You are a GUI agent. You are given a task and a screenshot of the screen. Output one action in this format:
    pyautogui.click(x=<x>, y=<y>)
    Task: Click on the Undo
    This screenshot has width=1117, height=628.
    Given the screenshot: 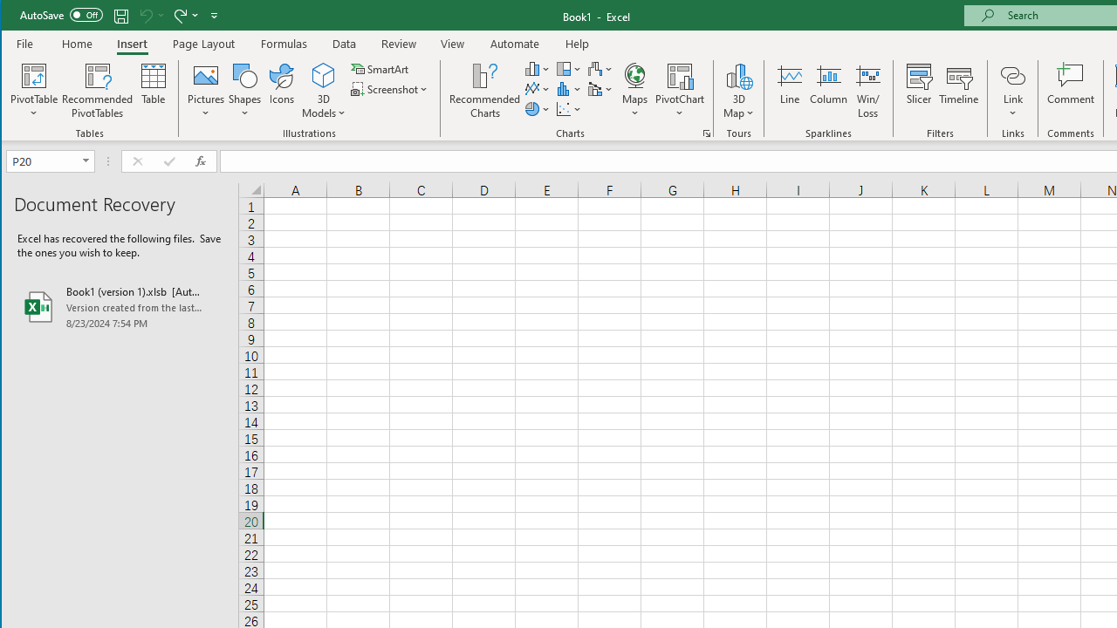 What is the action you would take?
    pyautogui.click(x=145, y=16)
    